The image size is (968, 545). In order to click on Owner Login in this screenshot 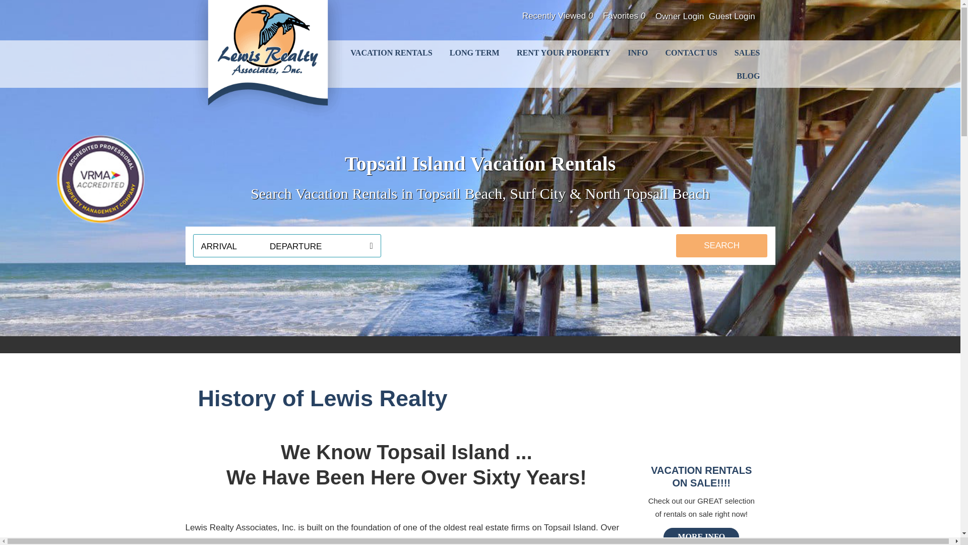, I will do `click(679, 16)`.